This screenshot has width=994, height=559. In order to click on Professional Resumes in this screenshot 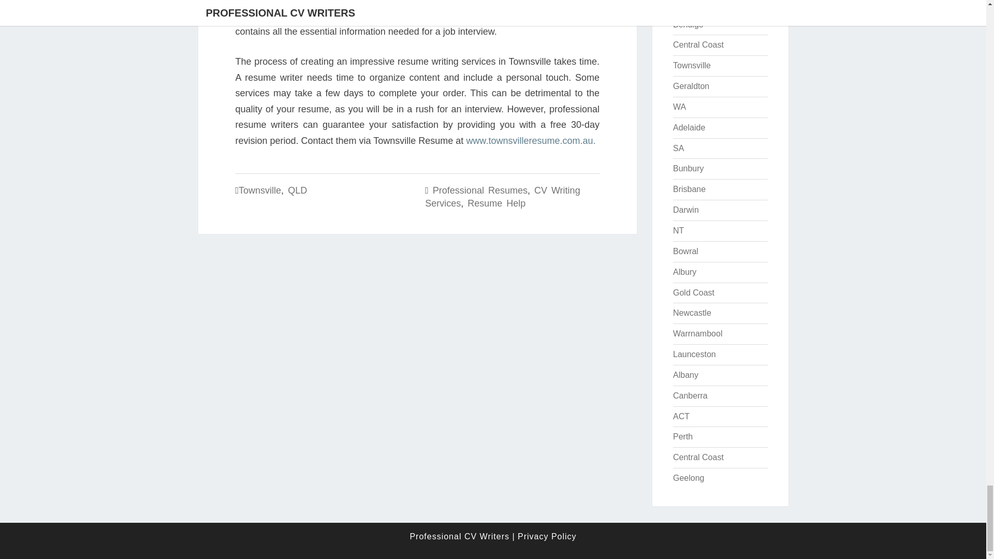, I will do `click(480, 190)`.